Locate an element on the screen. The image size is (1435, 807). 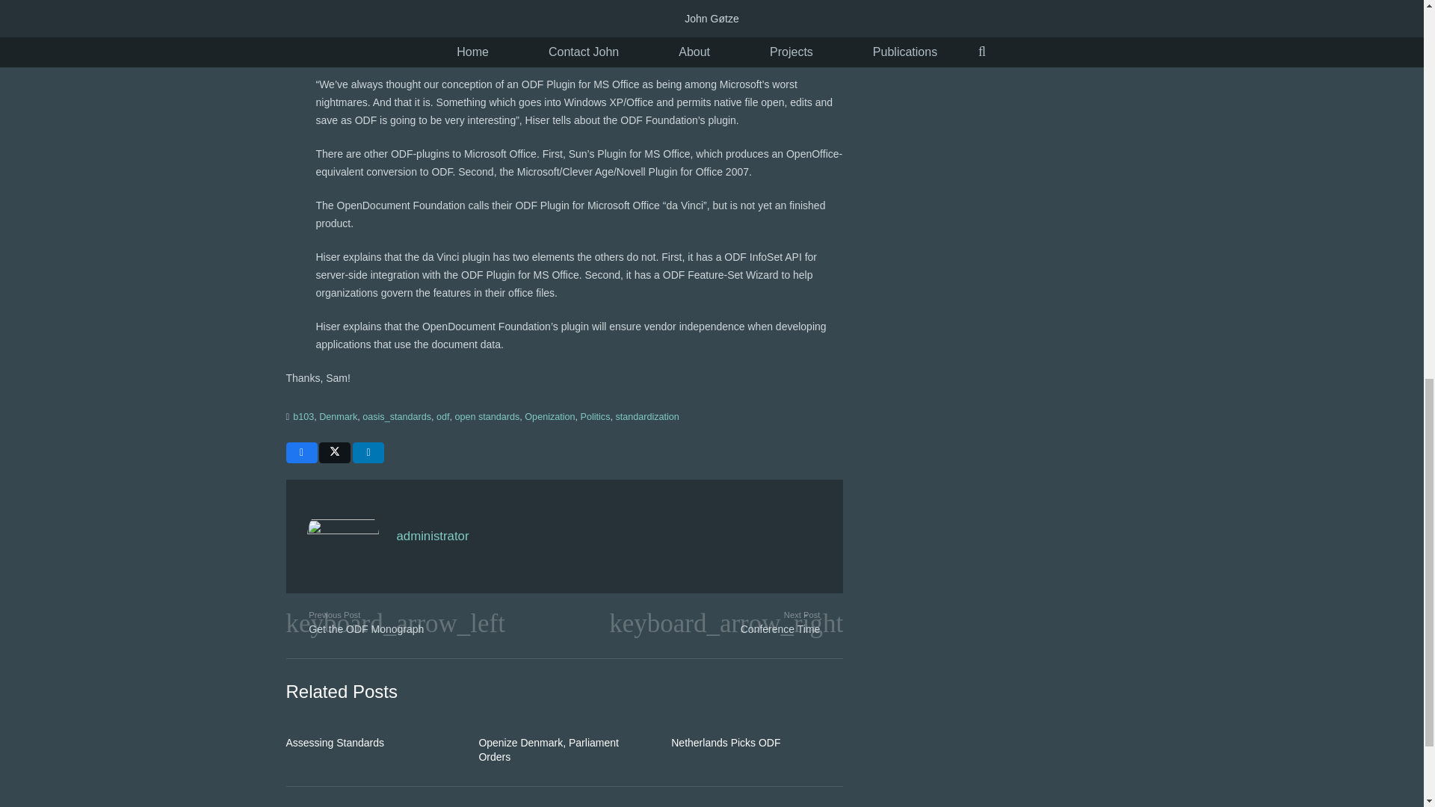
odf is located at coordinates (442, 416).